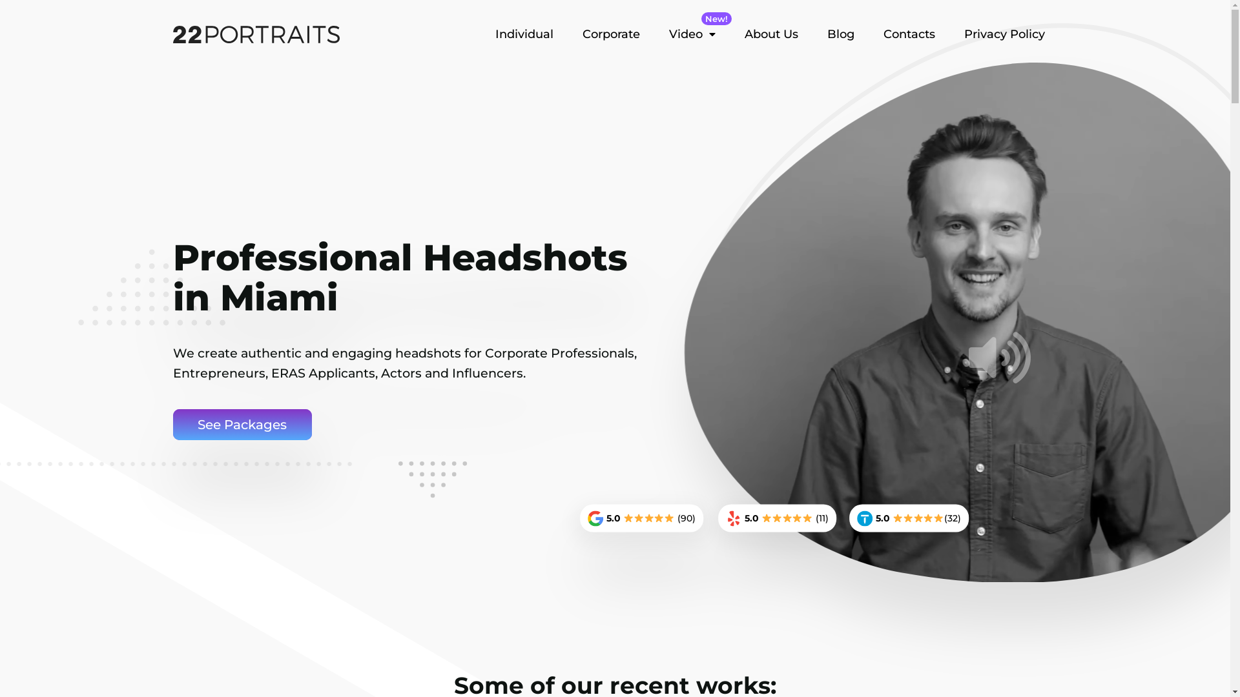 Image resolution: width=1240 pixels, height=697 pixels. What do you see at coordinates (692, 34) in the screenshot?
I see `New!
Video` at bounding box center [692, 34].